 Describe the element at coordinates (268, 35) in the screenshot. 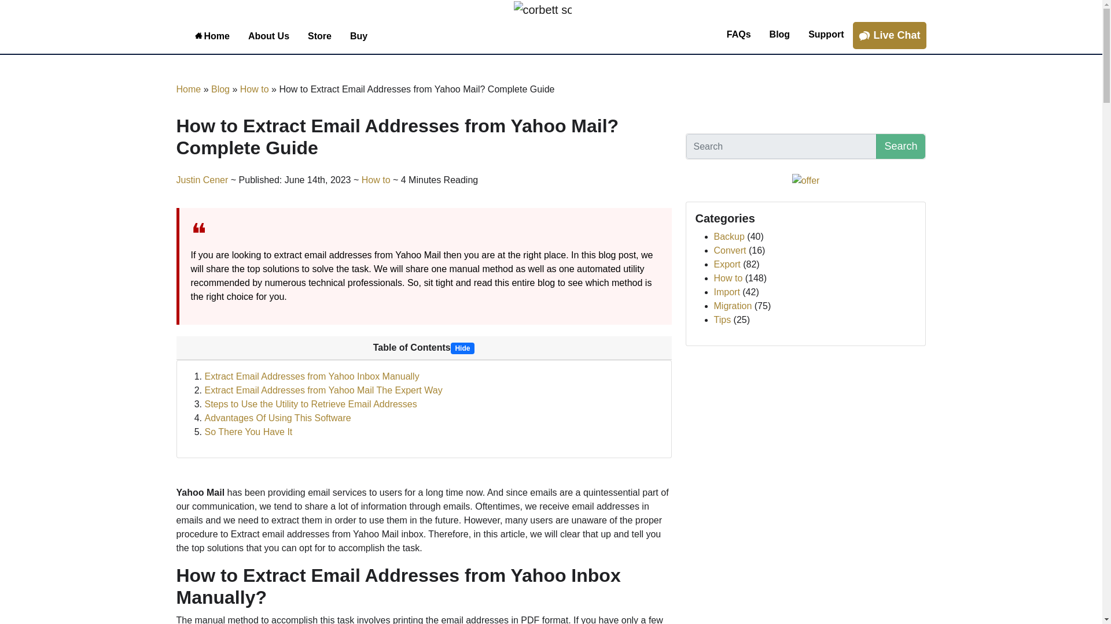

I see `About Us` at that location.